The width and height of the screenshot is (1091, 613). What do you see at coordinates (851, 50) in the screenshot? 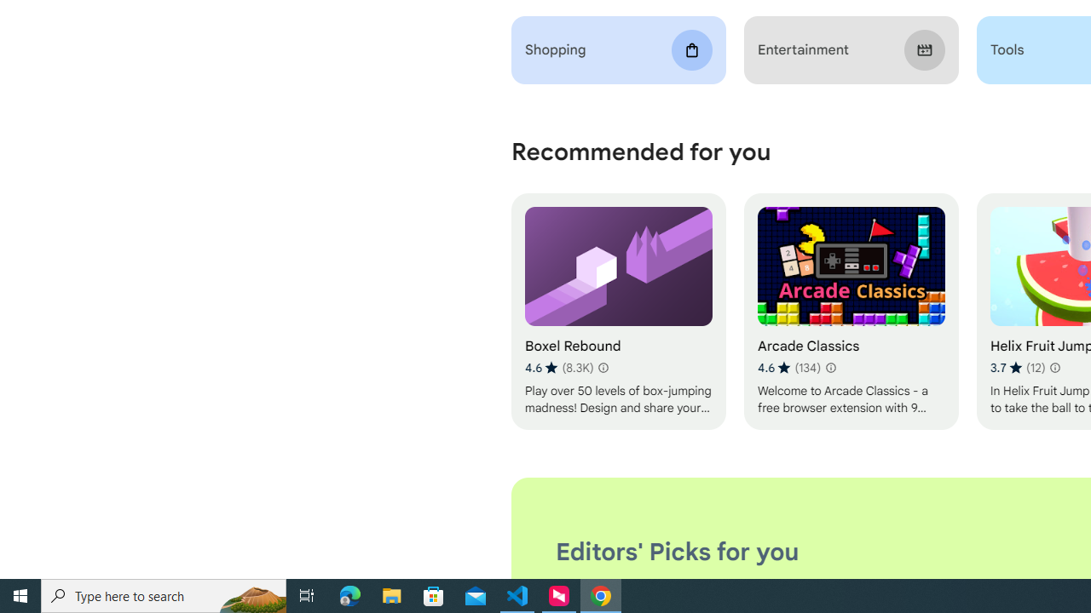
I see `Entertainment` at bounding box center [851, 50].